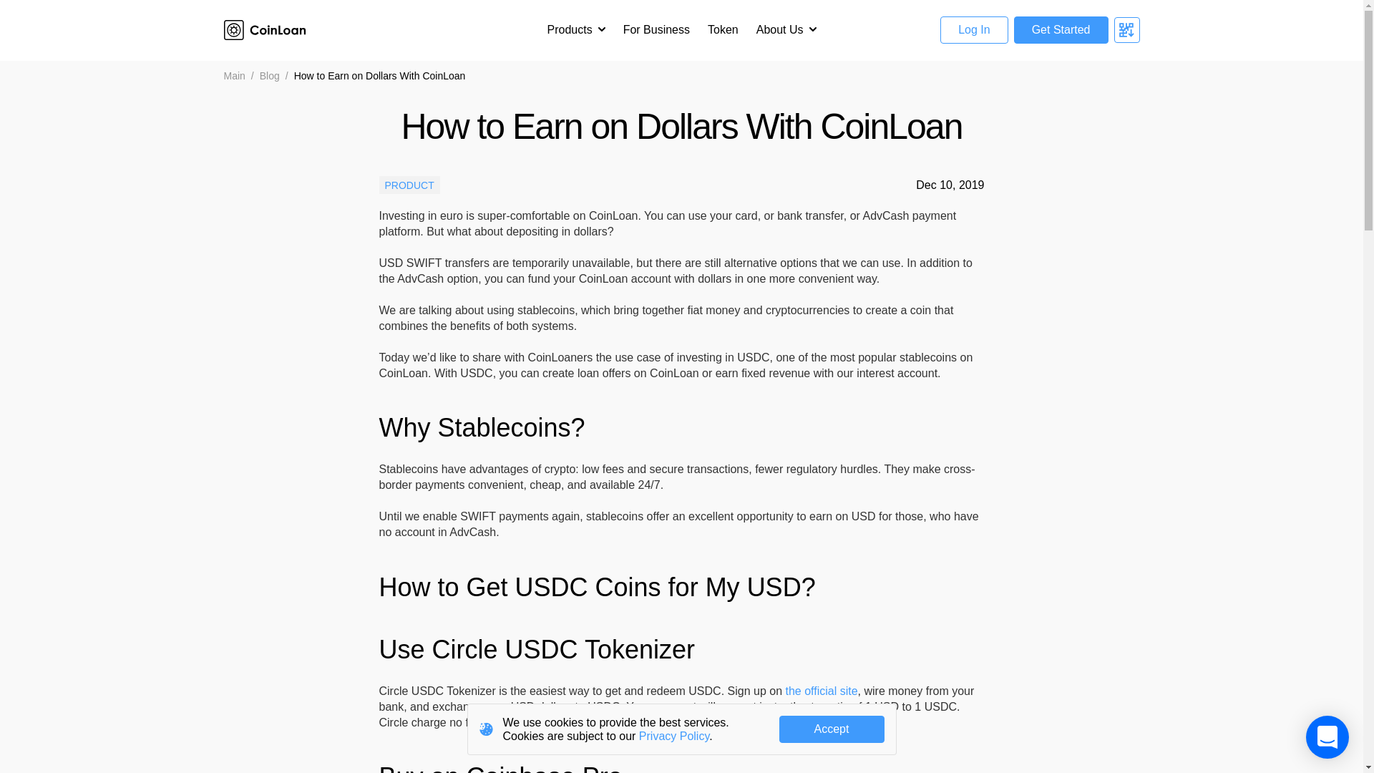 This screenshot has height=773, width=1374. Describe the element at coordinates (656, 30) in the screenshot. I see `For Business` at that location.